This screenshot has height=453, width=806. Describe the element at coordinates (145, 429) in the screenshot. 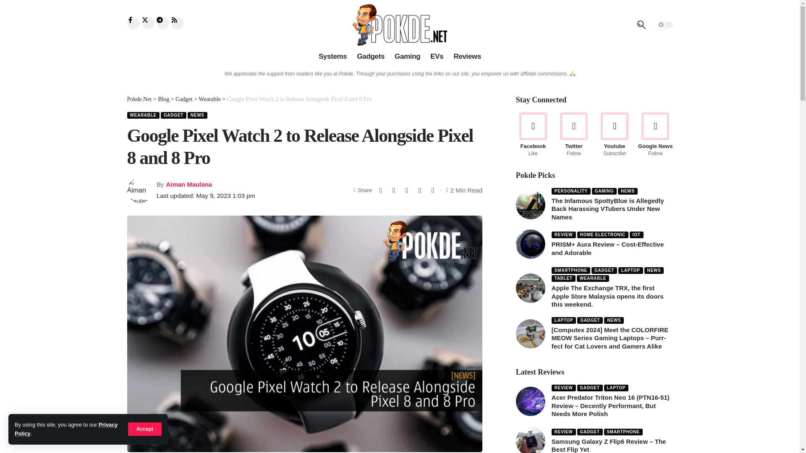

I see `Accept` at that location.